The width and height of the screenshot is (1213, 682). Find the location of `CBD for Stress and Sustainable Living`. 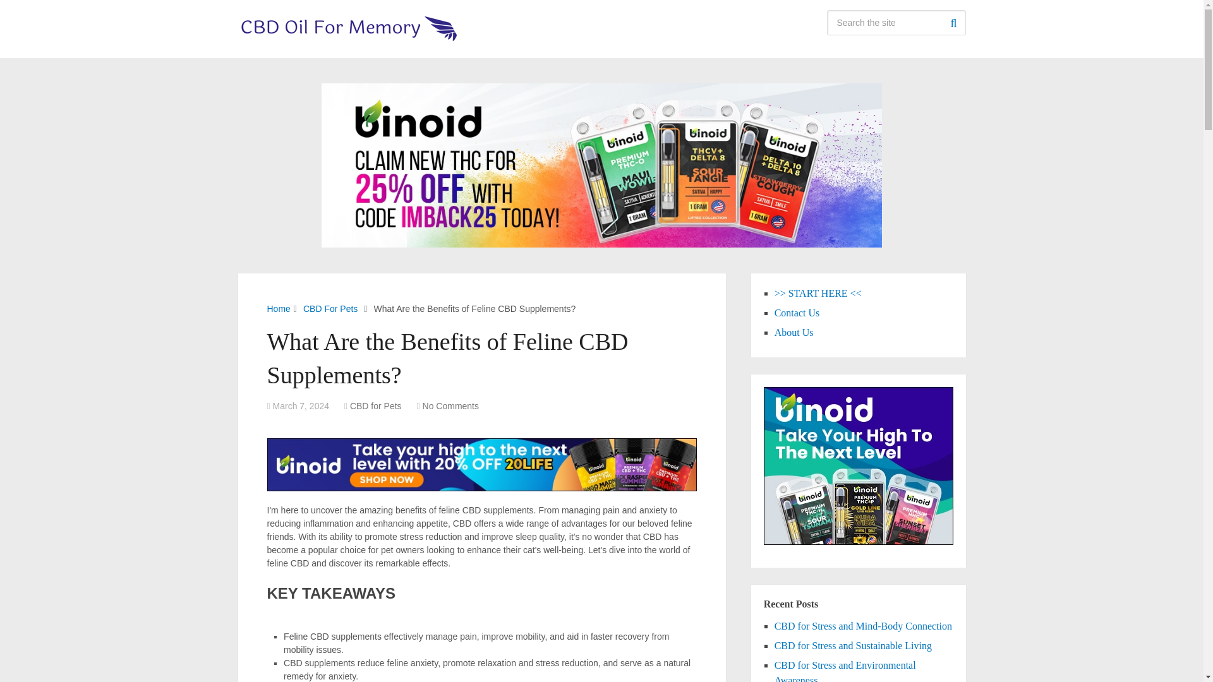

CBD for Stress and Sustainable Living is located at coordinates (853, 645).